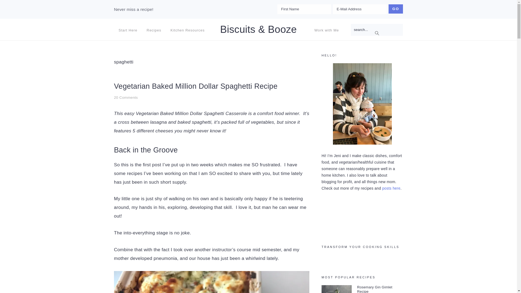  What do you see at coordinates (126, 98) in the screenshot?
I see `20 Comments` at bounding box center [126, 98].